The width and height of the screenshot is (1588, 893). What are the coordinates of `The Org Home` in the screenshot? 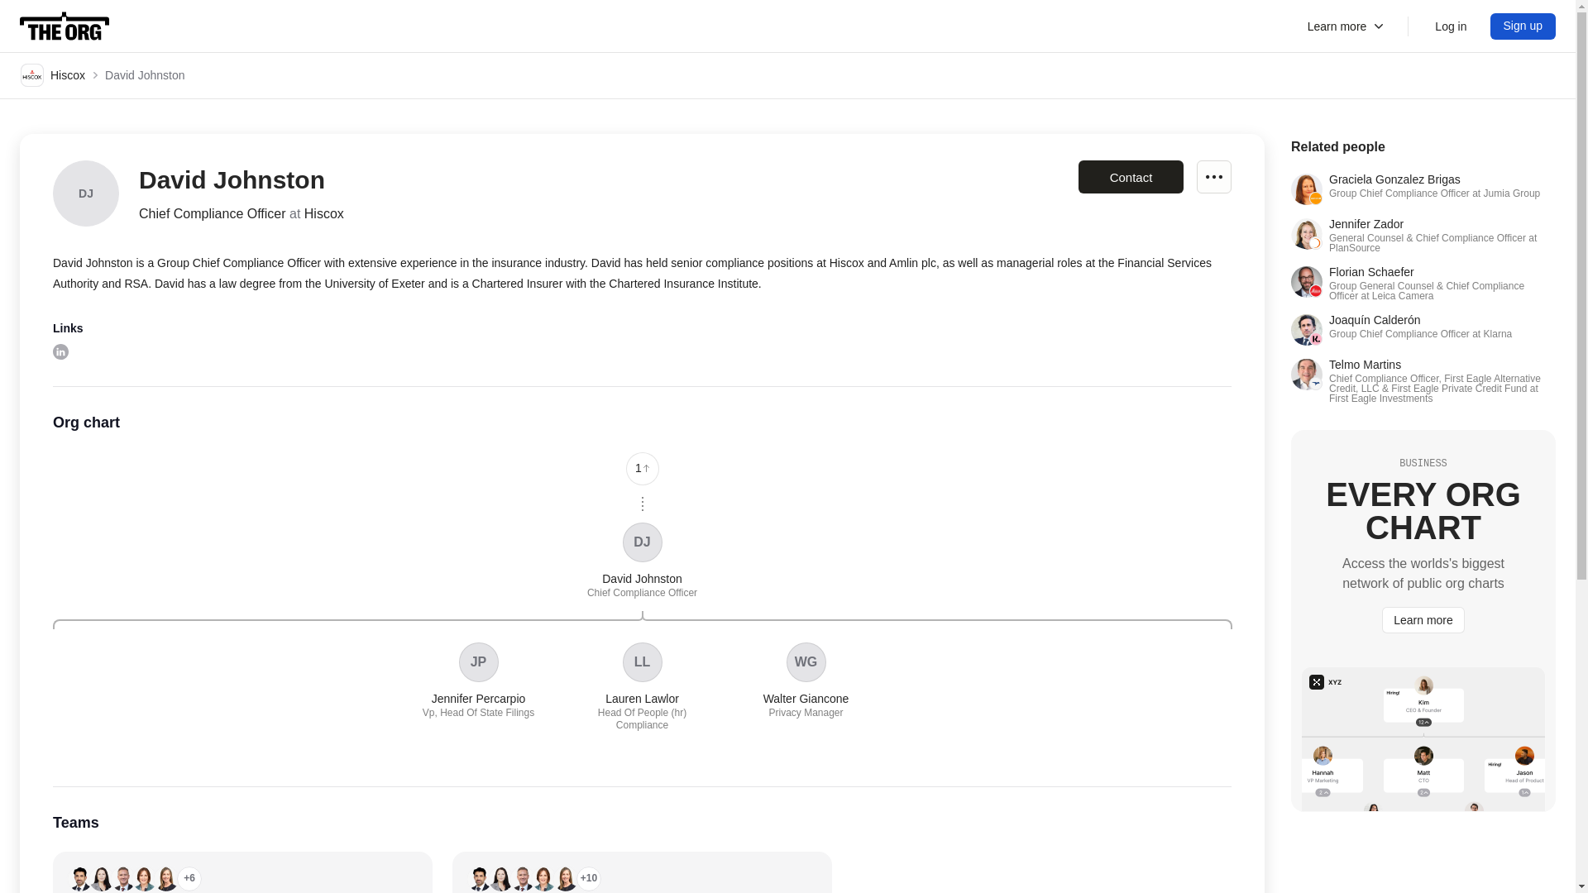 It's located at (65, 26).